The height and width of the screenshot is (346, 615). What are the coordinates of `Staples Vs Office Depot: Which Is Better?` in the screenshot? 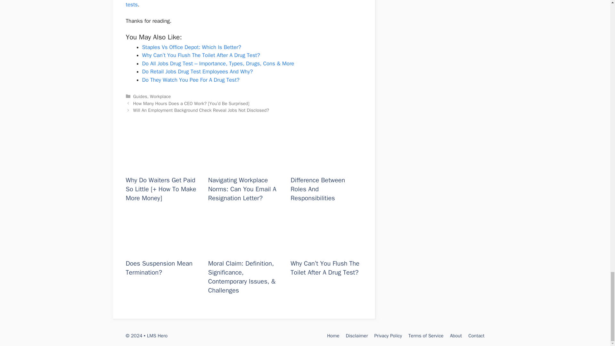 It's located at (192, 47).